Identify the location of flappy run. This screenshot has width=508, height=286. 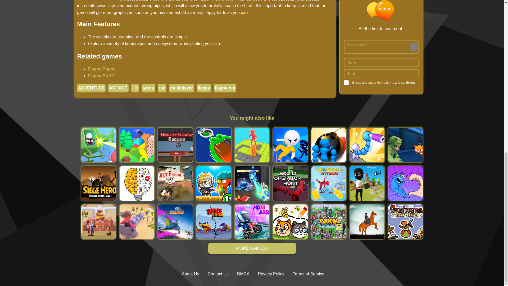
(225, 88).